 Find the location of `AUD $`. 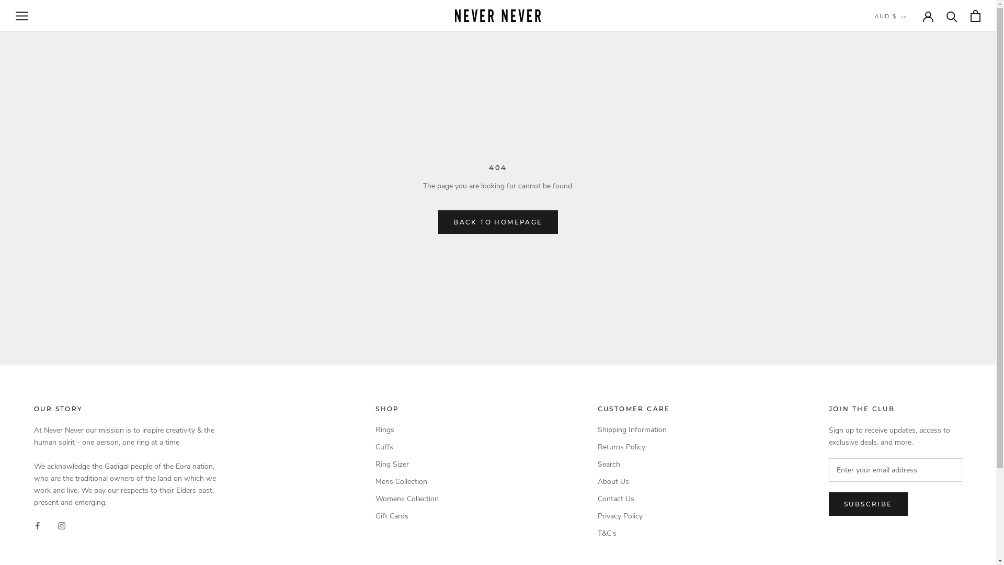

AUD $ is located at coordinates (891, 17).